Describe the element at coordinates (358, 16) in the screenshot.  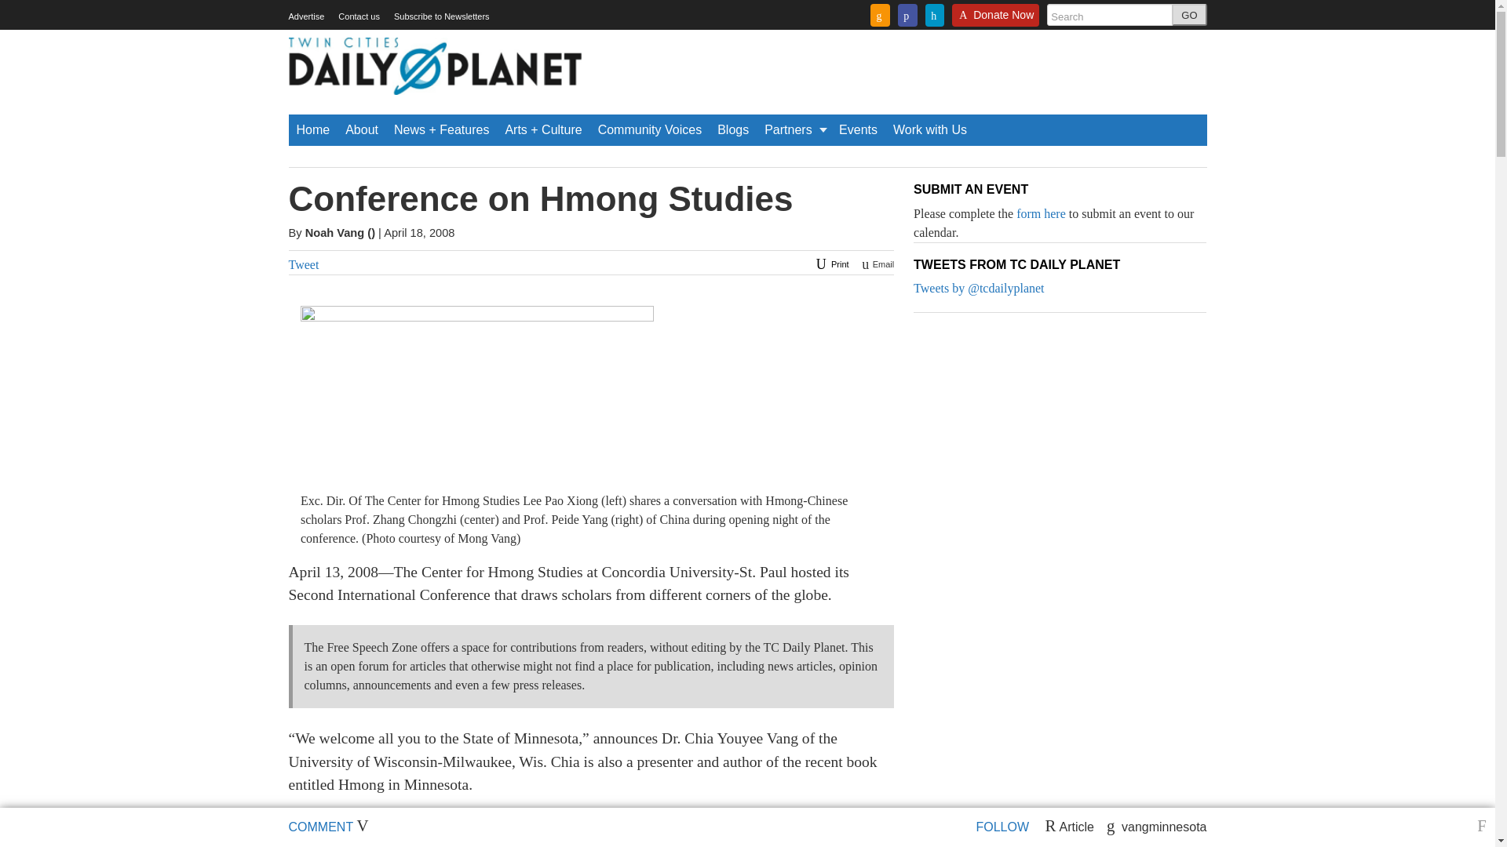
I see `Contact us` at that location.